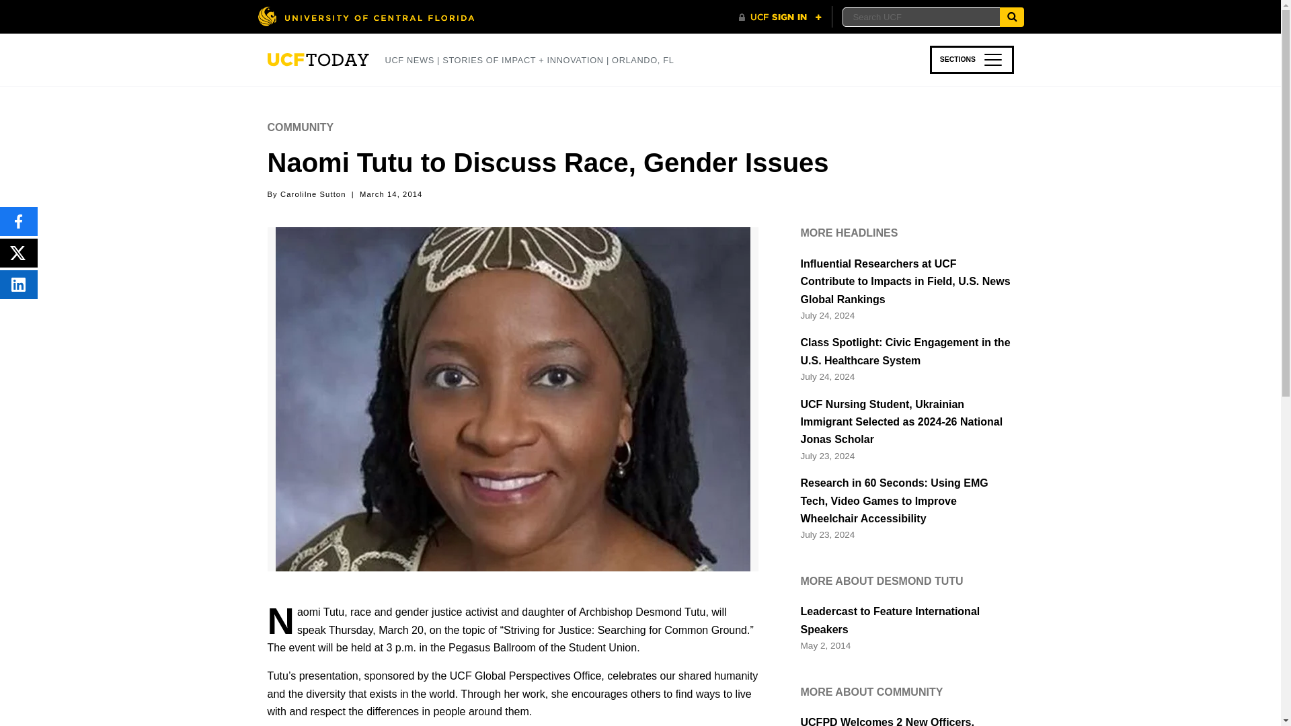  I want to click on UCFPD Welcomes 2 New Officers, Celebrates Promotions, so click(906, 719).